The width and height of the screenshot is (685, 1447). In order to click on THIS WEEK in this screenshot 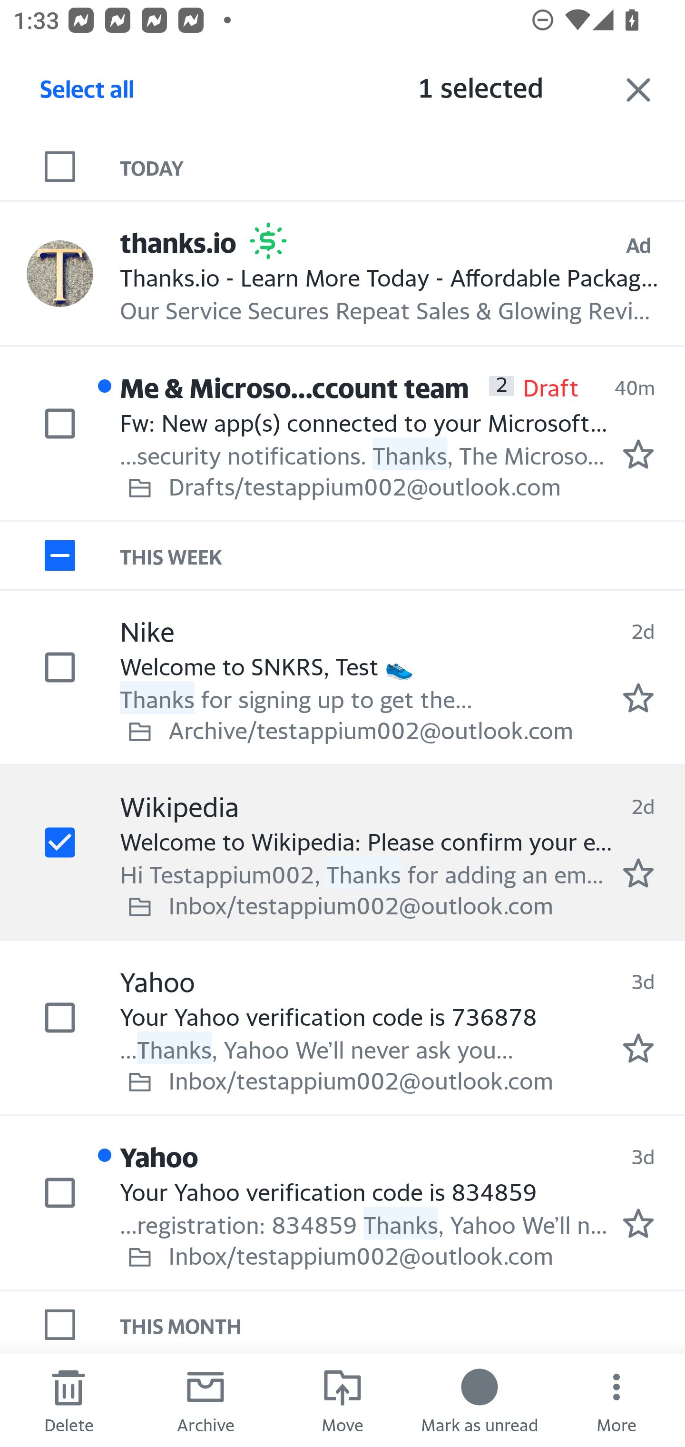, I will do `click(402, 555)`.